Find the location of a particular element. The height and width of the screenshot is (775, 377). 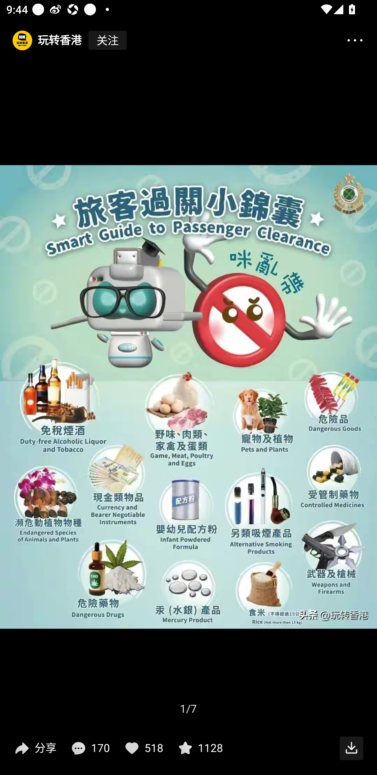

分享 is located at coordinates (35, 748).